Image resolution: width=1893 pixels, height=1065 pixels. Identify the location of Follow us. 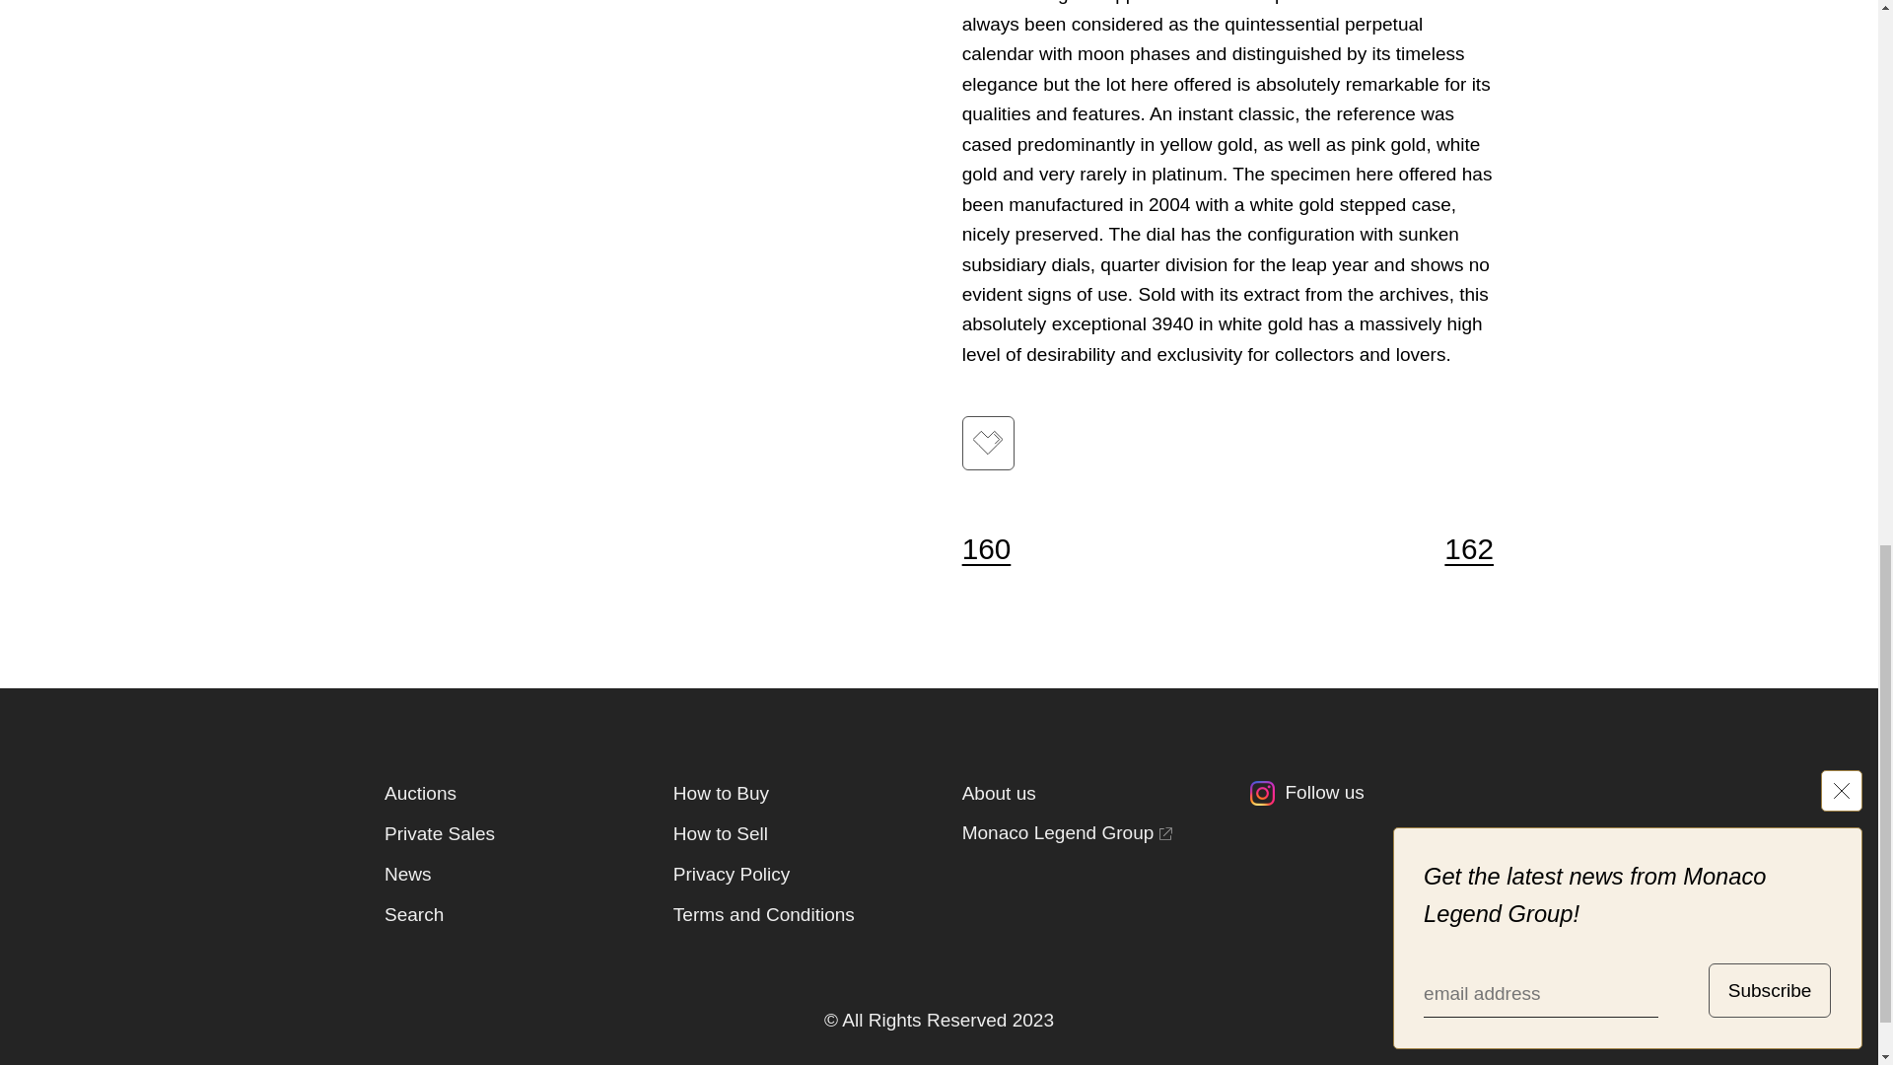
(1370, 799).